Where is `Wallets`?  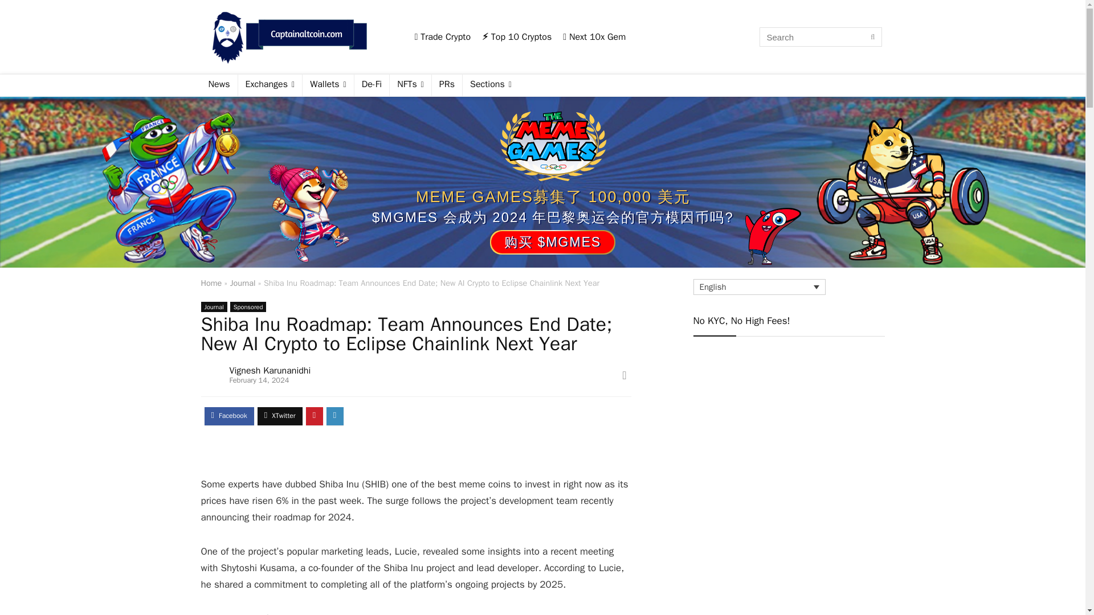
Wallets is located at coordinates (328, 85).